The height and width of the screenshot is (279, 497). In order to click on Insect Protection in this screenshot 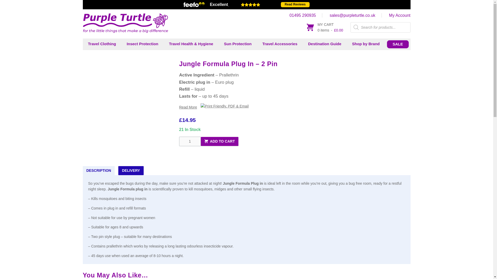, I will do `click(142, 44)`.